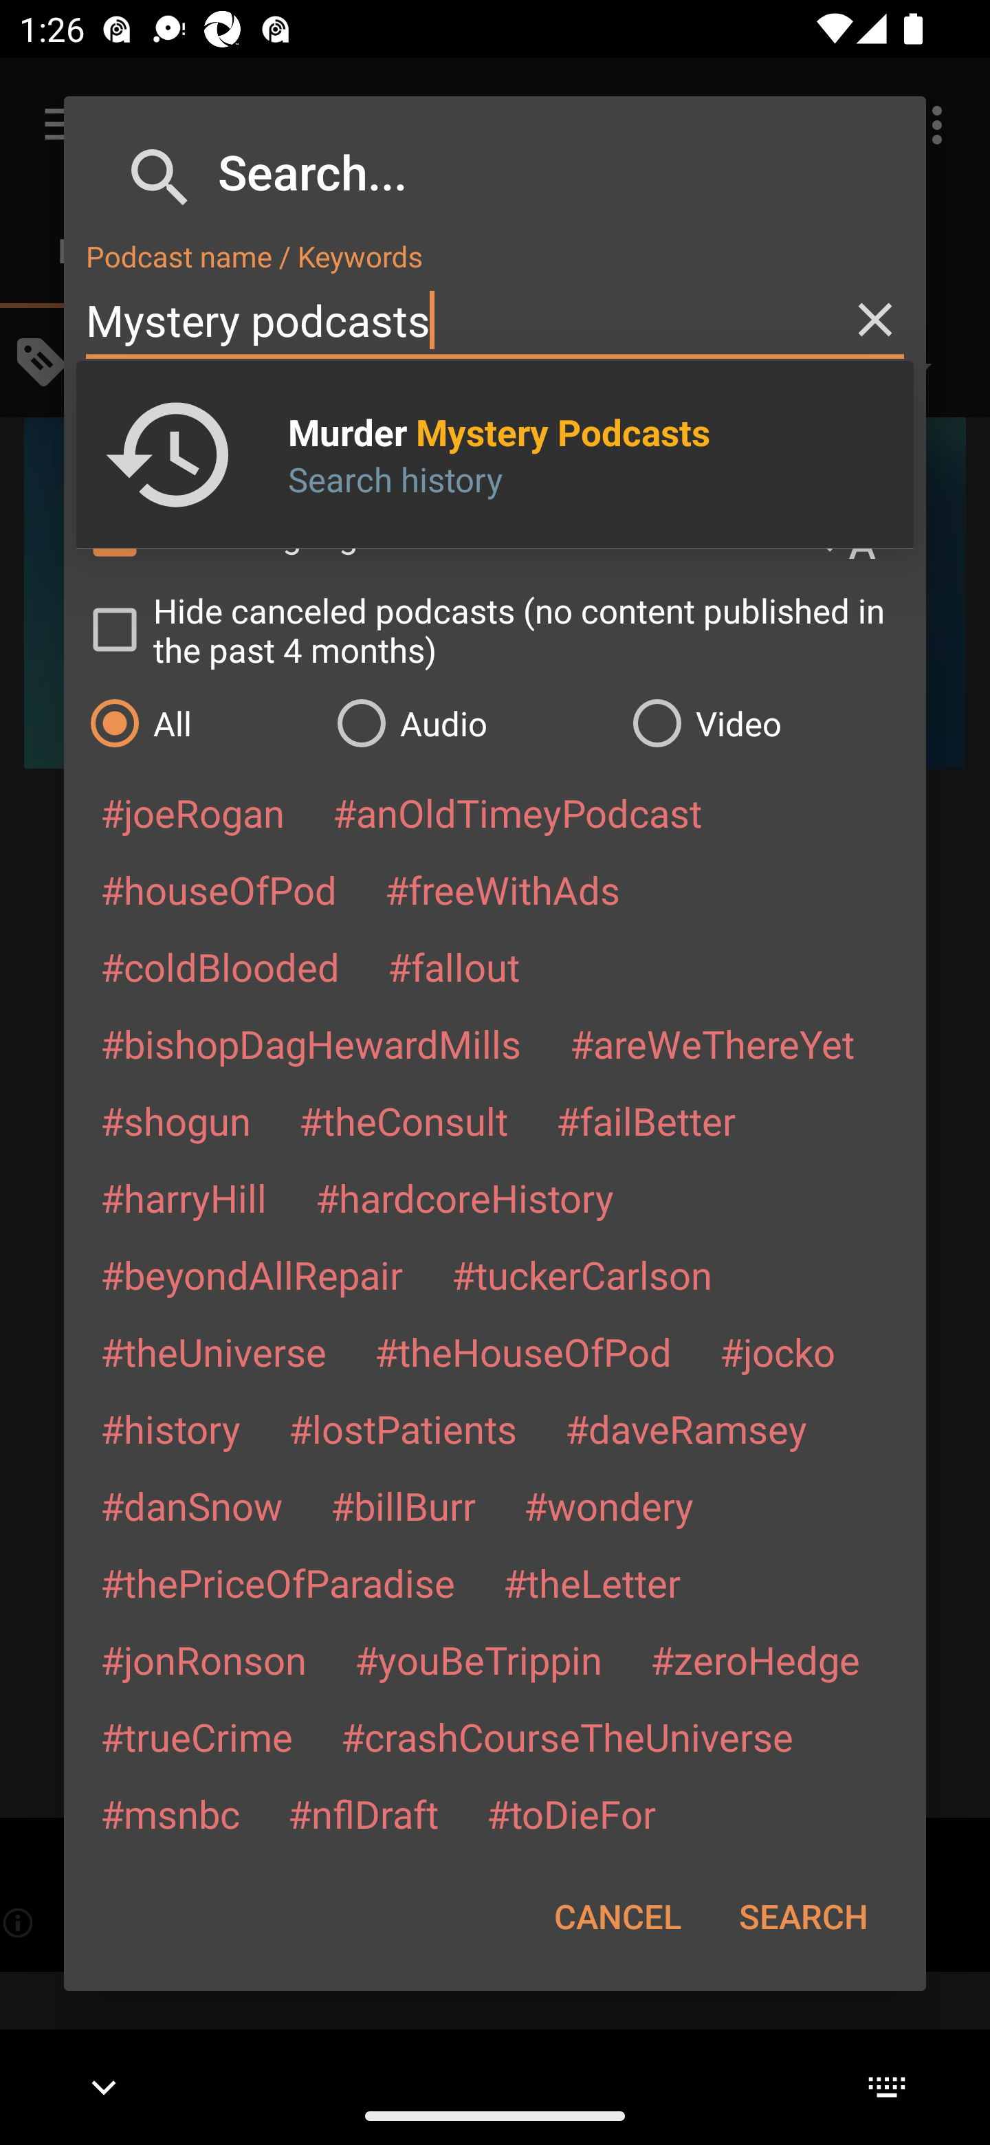 This screenshot has height=2145, width=990. Describe the element at coordinates (169, 1813) in the screenshot. I see `#msnbc` at that location.